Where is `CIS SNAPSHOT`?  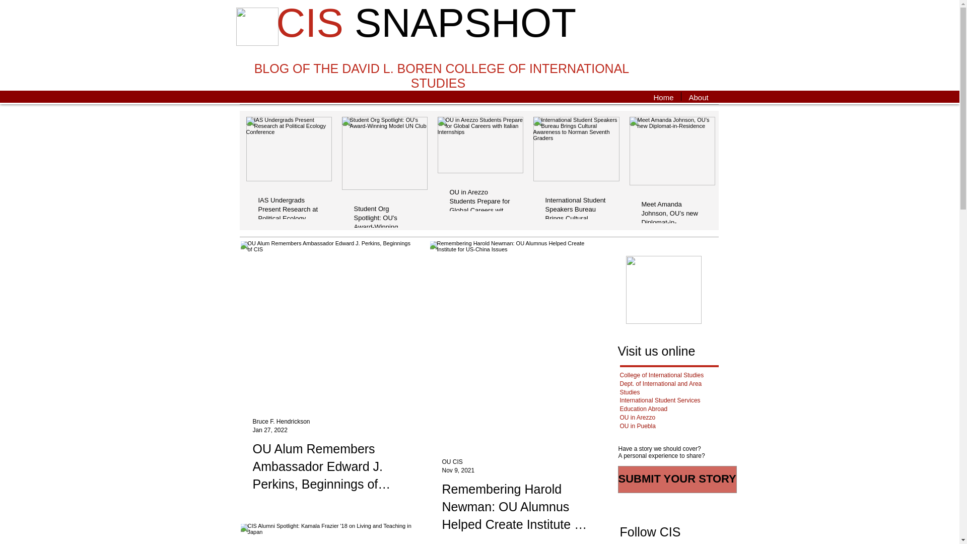
CIS SNAPSHOT is located at coordinates (426, 23).